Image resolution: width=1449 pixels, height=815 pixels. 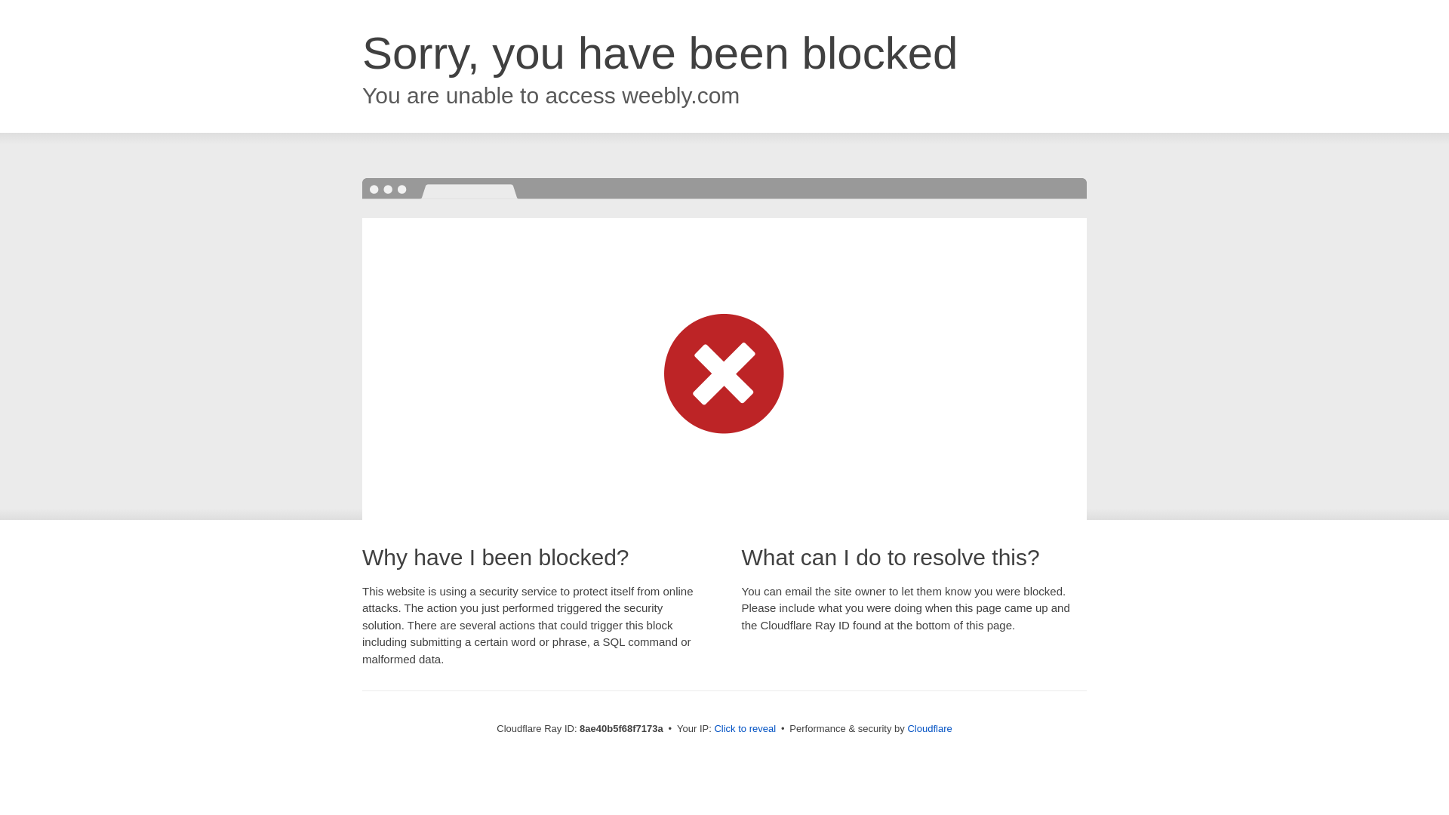 I want to click on Click to reveal, so click(x=744, y=729).